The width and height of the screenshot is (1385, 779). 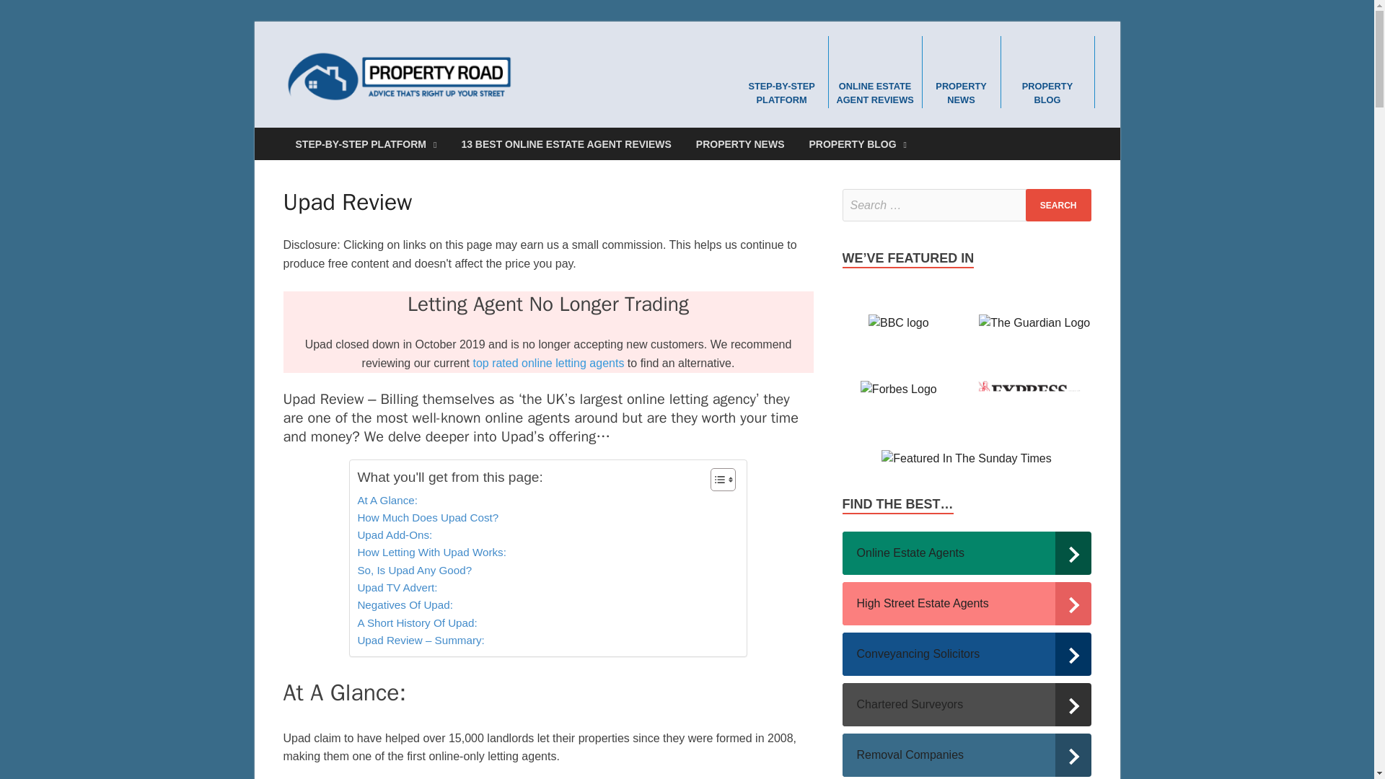 I want to click on 13 BEST ONLINE ESTATE AGENT REVIEWS, so click(x=566, y=144).